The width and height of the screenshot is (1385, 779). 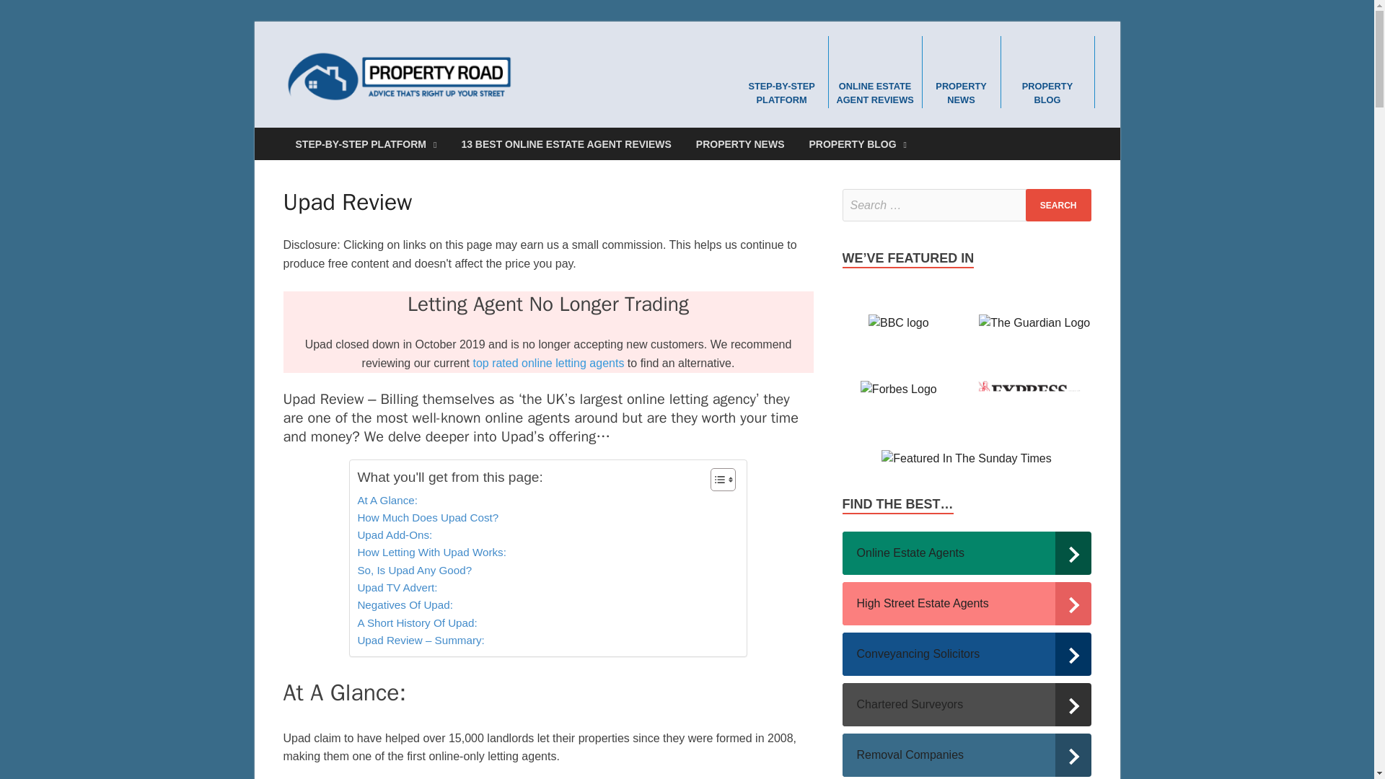 I want to click on 13 BEST ONLINE ESTATE AGENT REVIEWS, so click(x=566, y=144).